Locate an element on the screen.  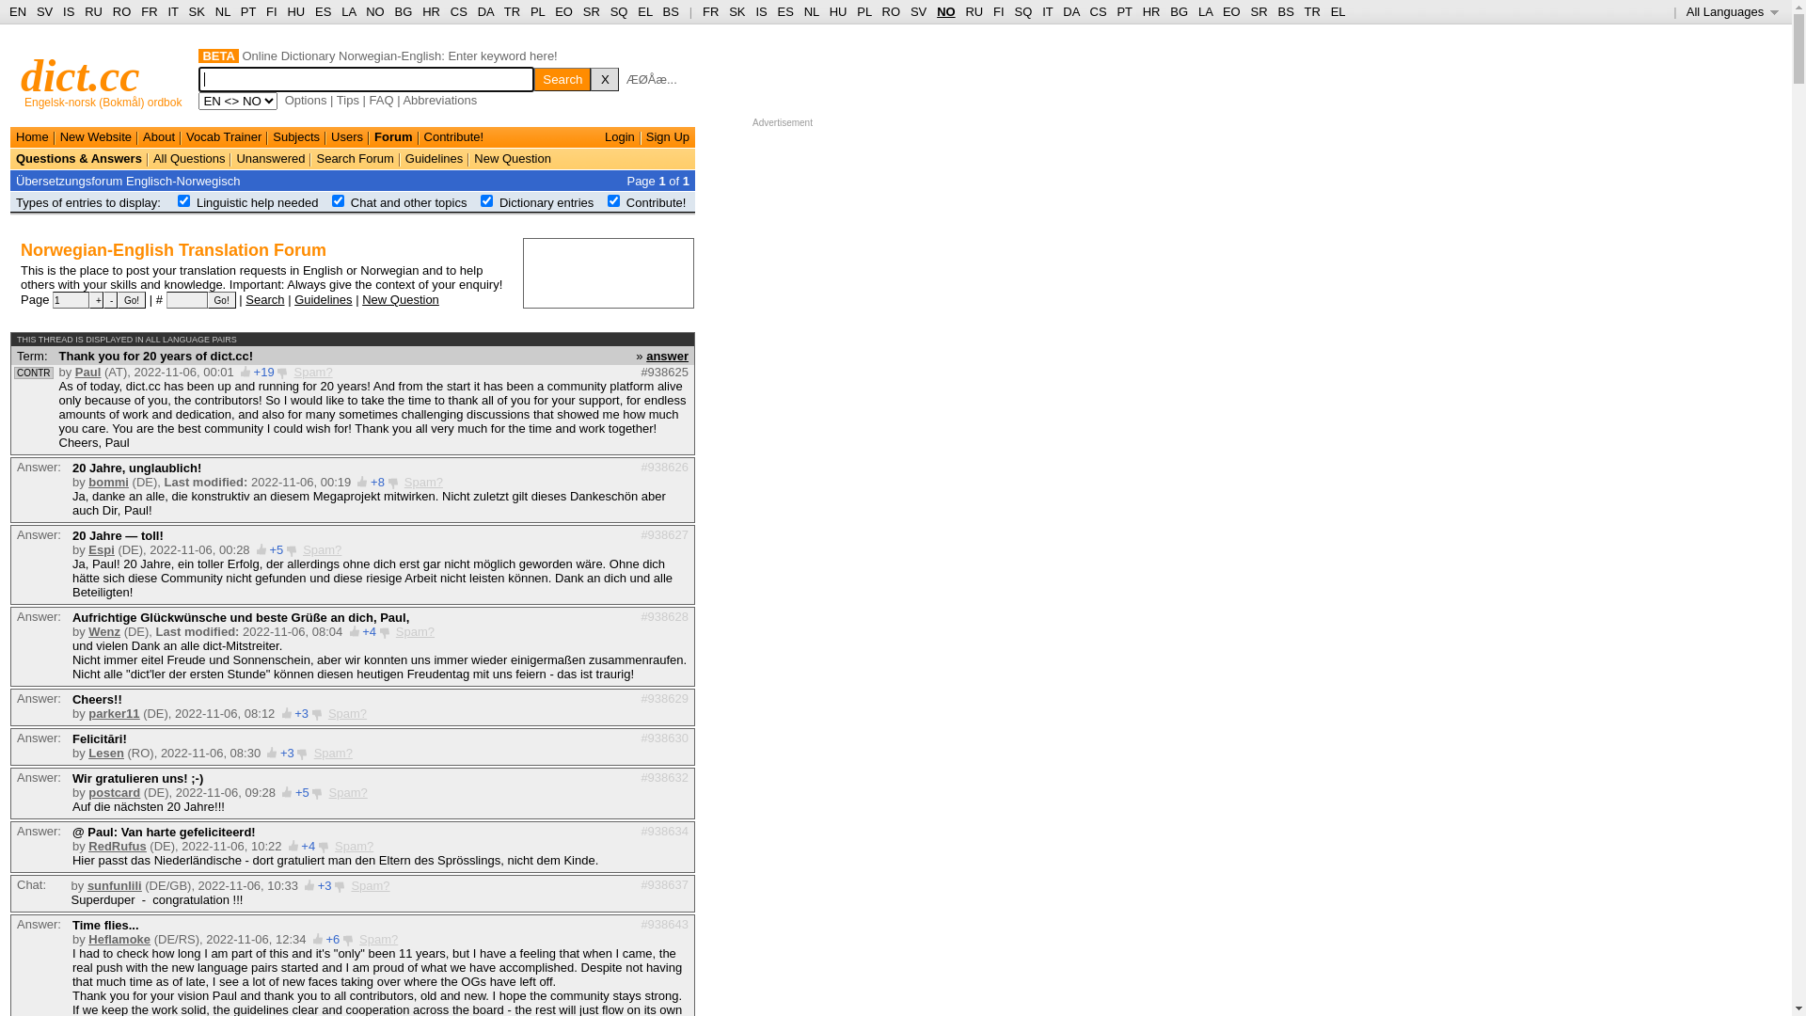
parker11 is located at coordinates (114, 713).